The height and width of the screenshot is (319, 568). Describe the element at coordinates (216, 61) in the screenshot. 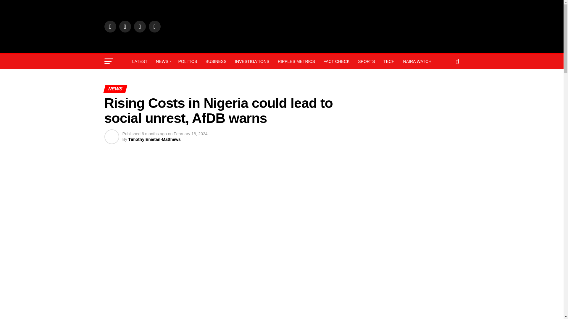

I see `BUSINESS` at that location.